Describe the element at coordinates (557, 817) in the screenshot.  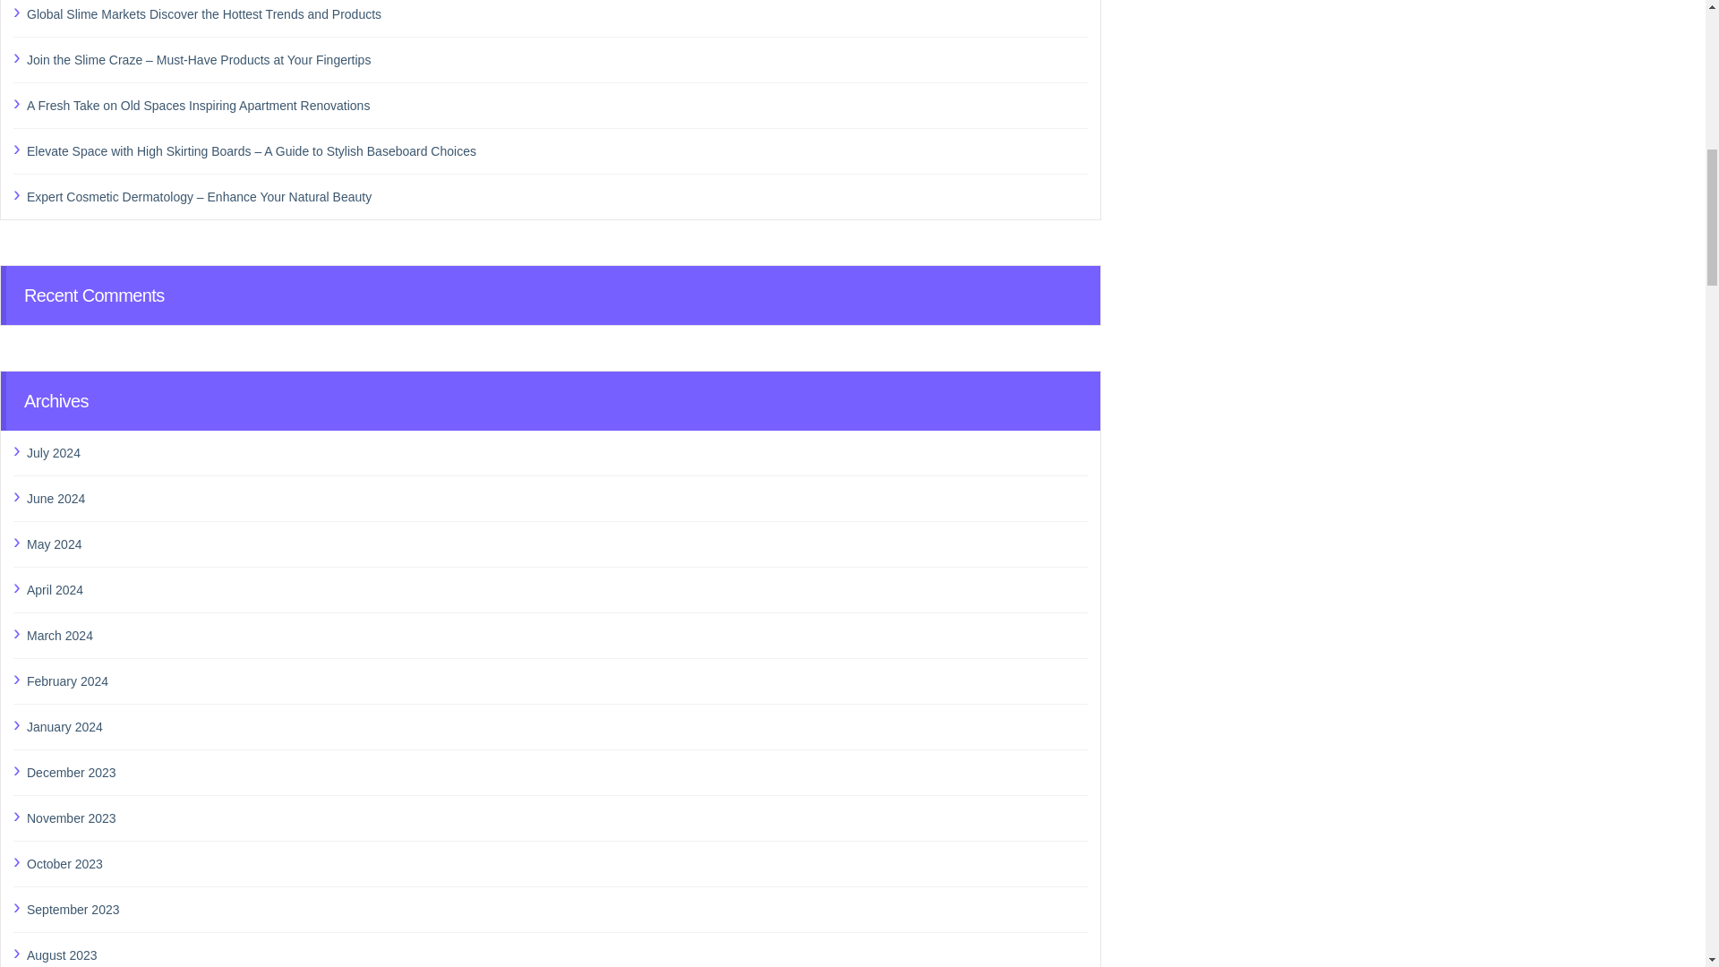
I see `November 2023` at that location.